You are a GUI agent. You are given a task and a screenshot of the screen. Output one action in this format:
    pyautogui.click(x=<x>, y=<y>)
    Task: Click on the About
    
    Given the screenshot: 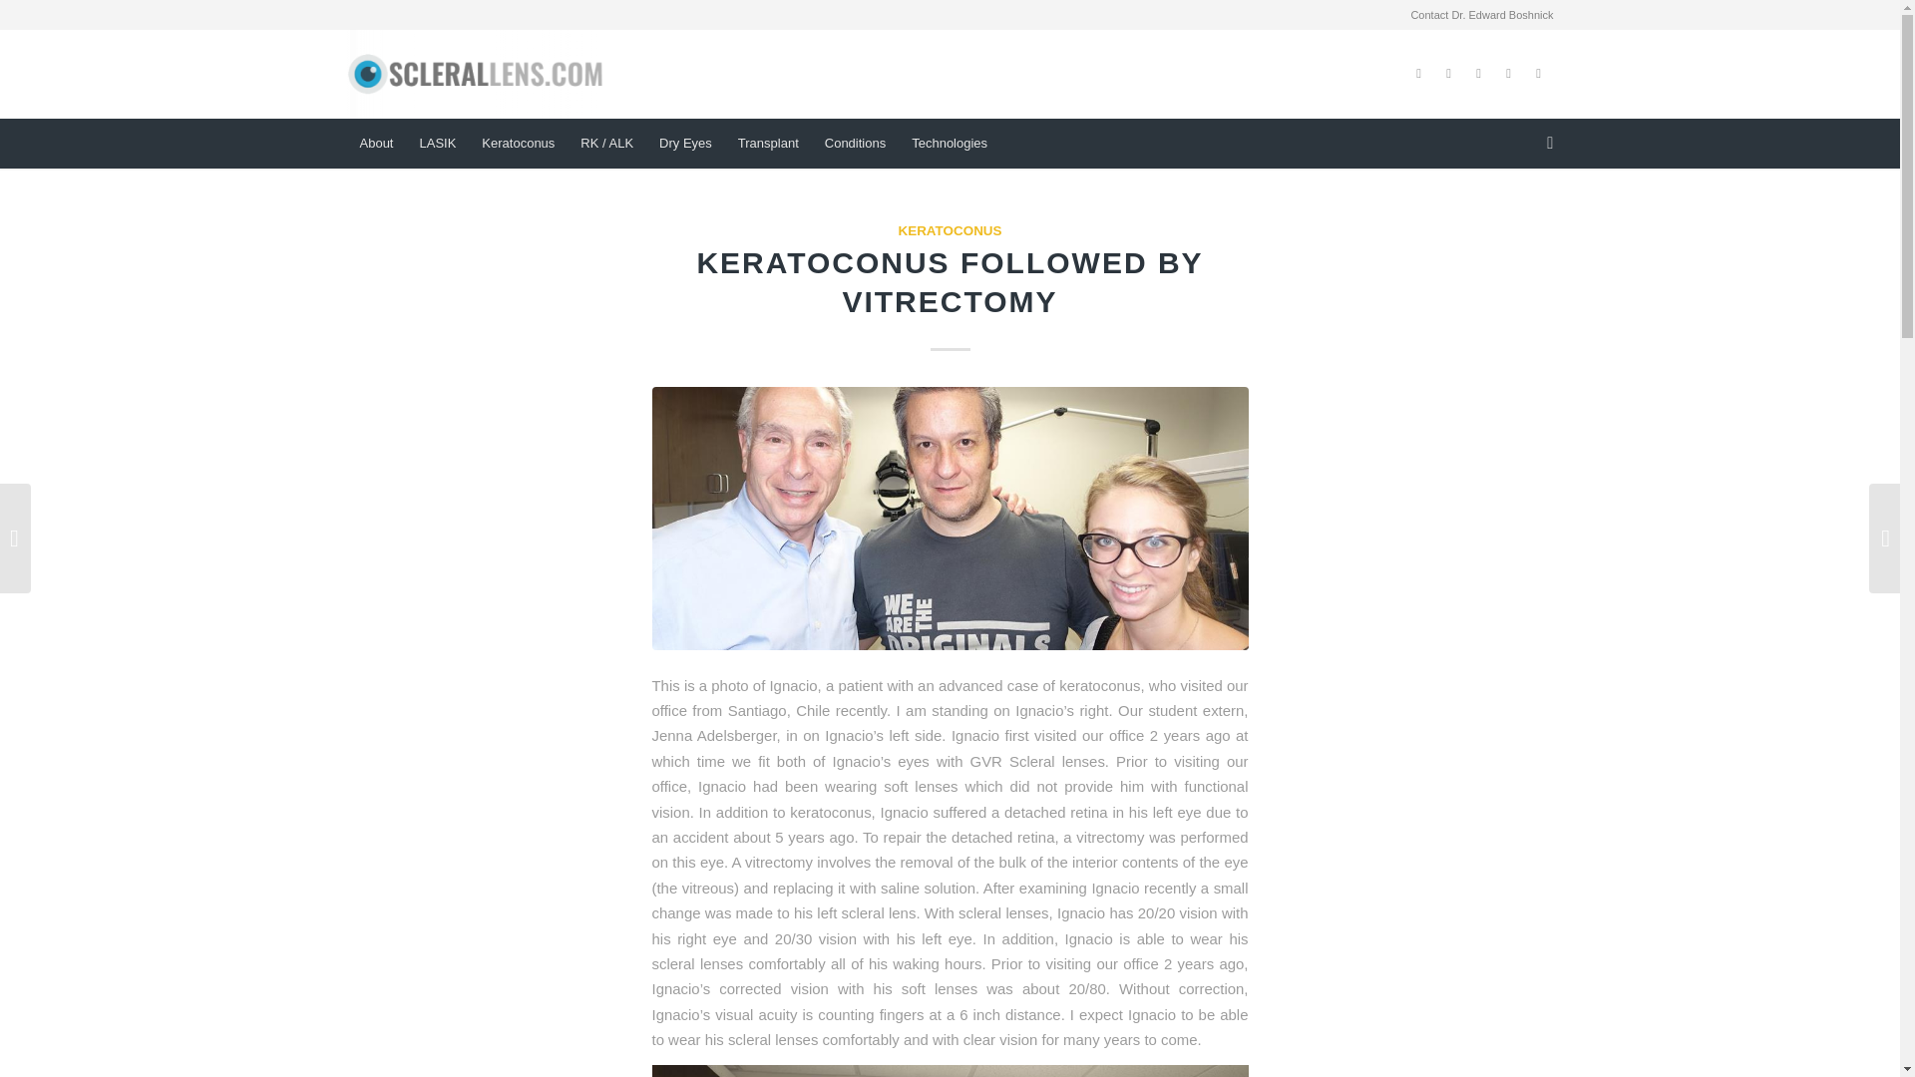 What is the action you would take?
    pyautogui.click(x=376, y=143)
    